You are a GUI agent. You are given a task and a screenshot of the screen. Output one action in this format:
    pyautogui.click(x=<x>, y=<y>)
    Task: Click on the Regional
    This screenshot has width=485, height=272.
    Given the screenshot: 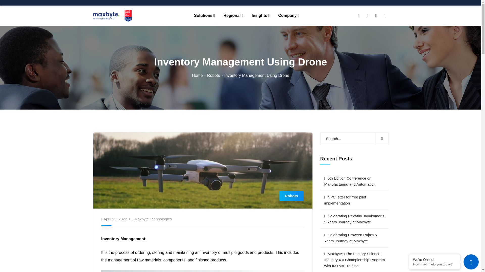 What is the action you would take?
    pyautogui.click(x=233, y=15)
    